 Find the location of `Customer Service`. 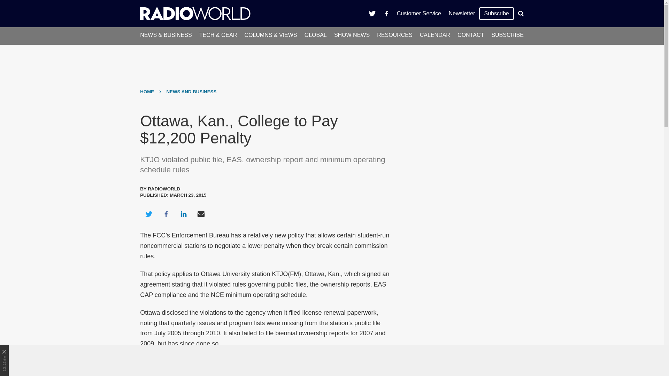

Customer Service is located at coordinates (419, 13).